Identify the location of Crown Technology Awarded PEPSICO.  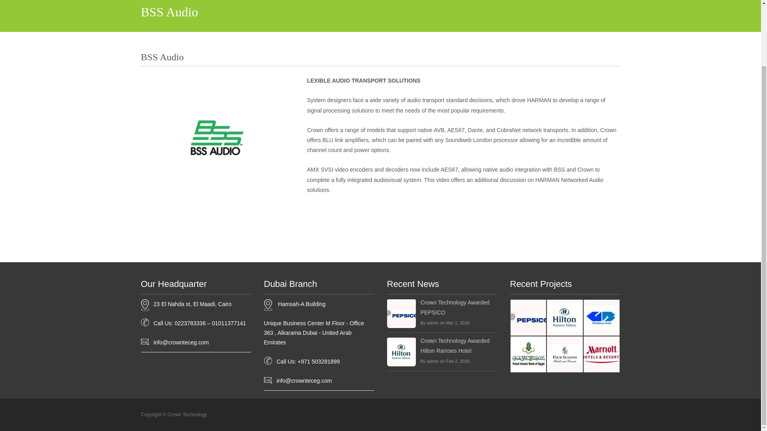
(459, 307).